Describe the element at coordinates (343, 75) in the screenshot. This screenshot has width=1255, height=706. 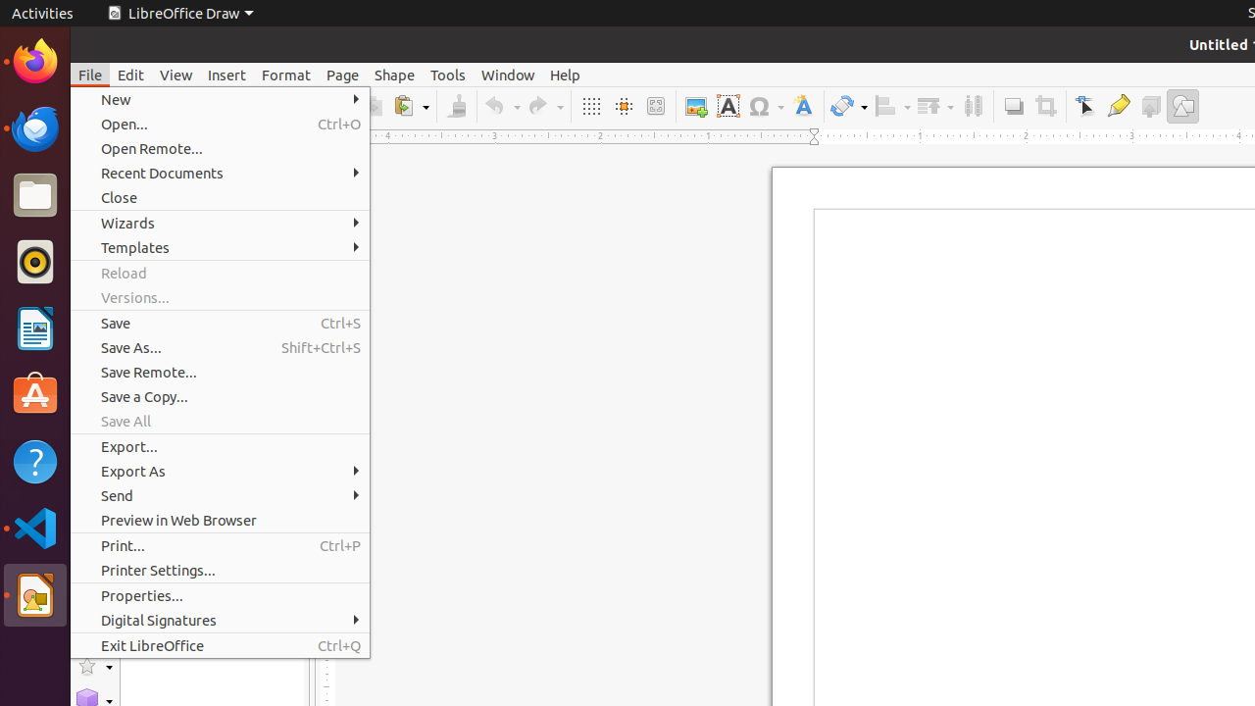
I see `Page` at that location.